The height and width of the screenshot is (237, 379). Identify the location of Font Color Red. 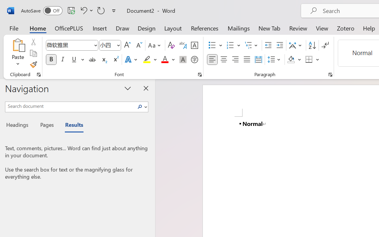
(165, 60).